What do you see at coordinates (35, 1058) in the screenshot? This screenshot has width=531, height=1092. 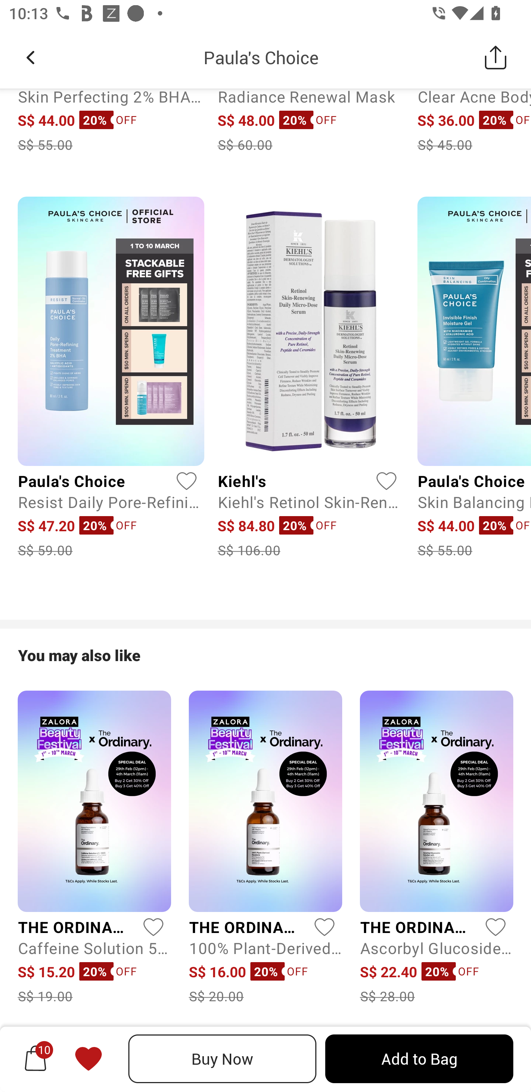 I see `10` at bounding box center [35, 1058].